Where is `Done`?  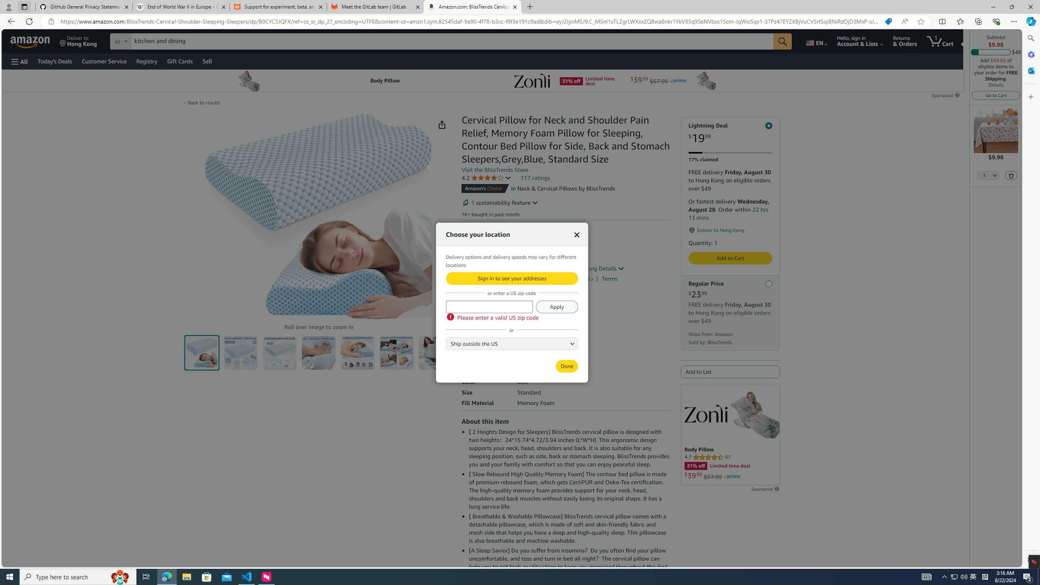
Done is located at coordinates (566, 366).